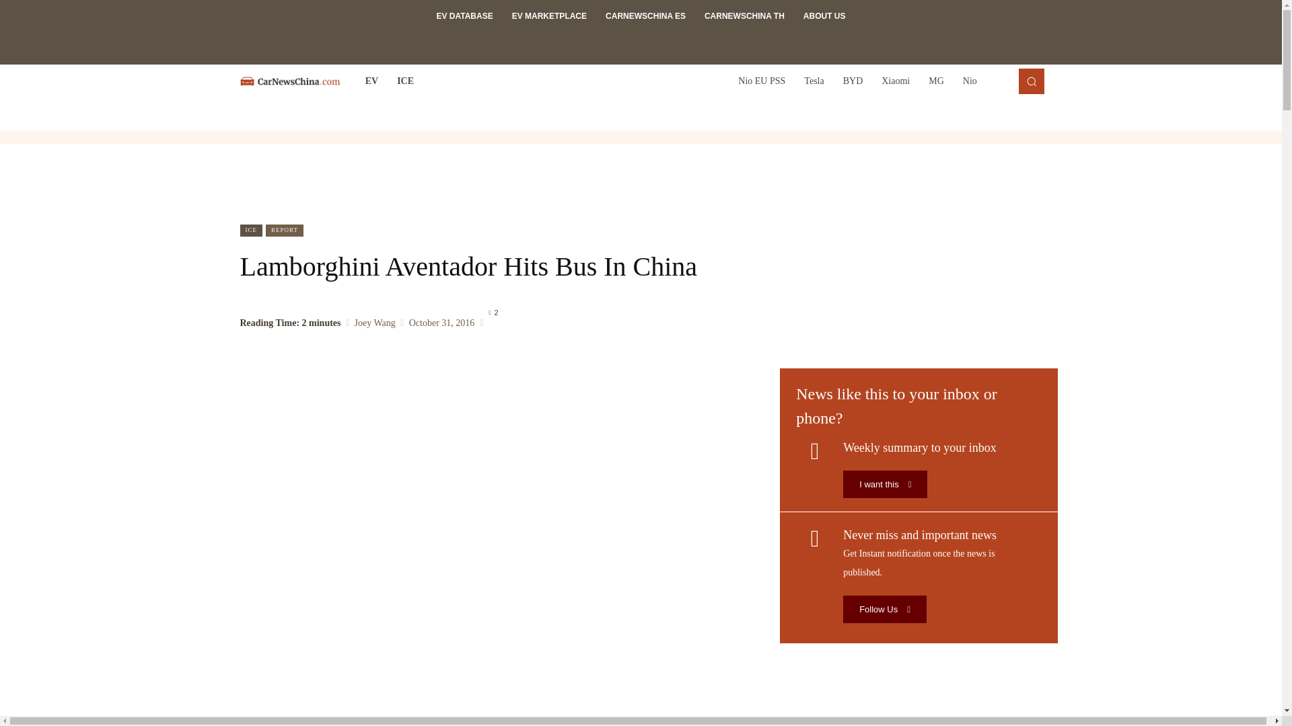  Describe the element at coordinates (935, 81) in the screenshot. I see `MG` at that location.